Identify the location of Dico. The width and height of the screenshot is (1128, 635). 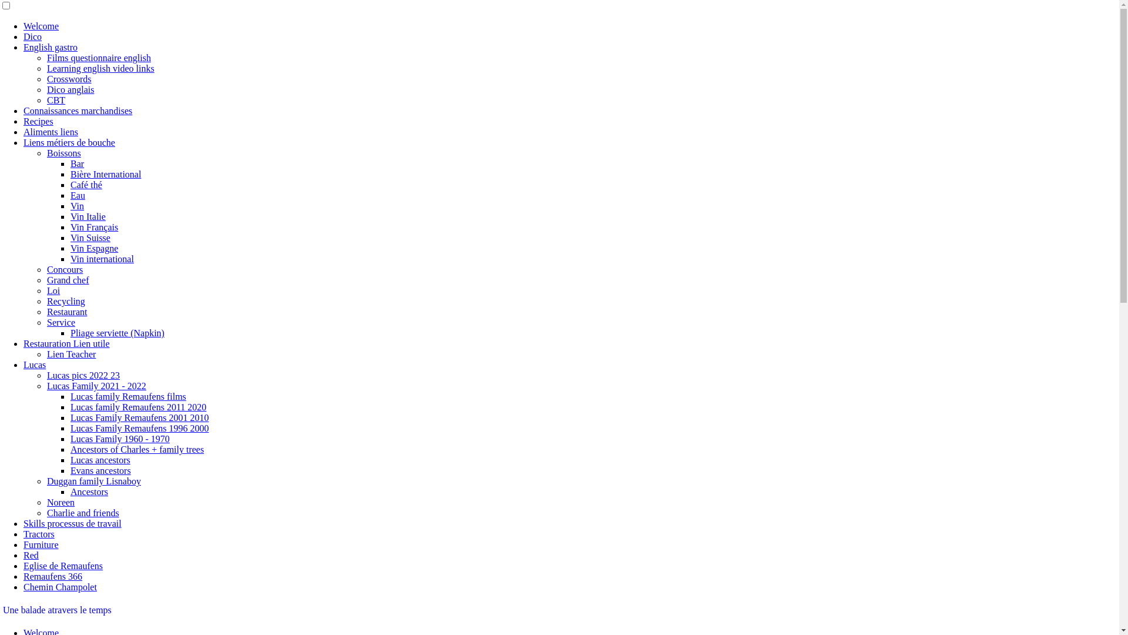
(33, 36).